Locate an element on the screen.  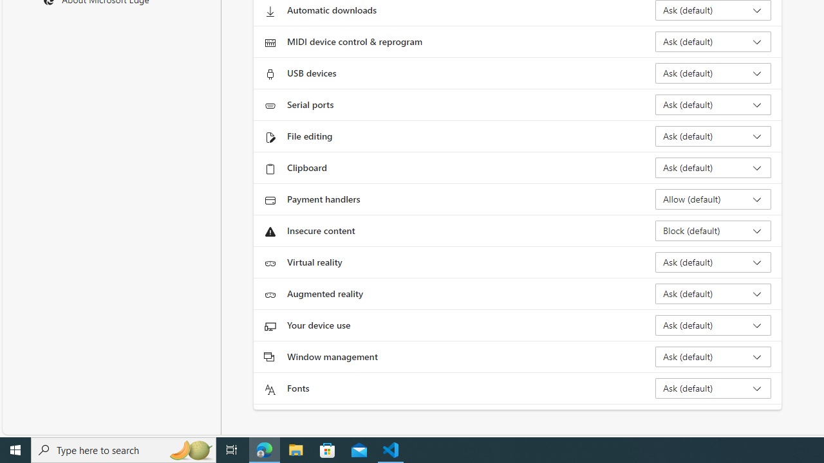
Insecure content Block (default) is located at coordinates (713, 230).